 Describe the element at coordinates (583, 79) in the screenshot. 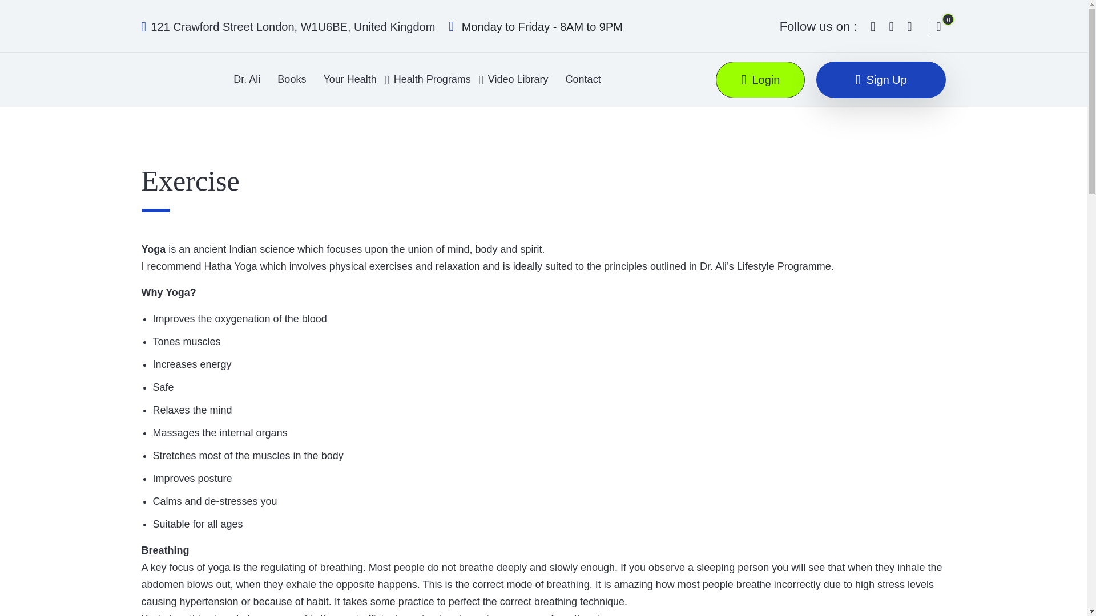

I see `Contact` at that location.